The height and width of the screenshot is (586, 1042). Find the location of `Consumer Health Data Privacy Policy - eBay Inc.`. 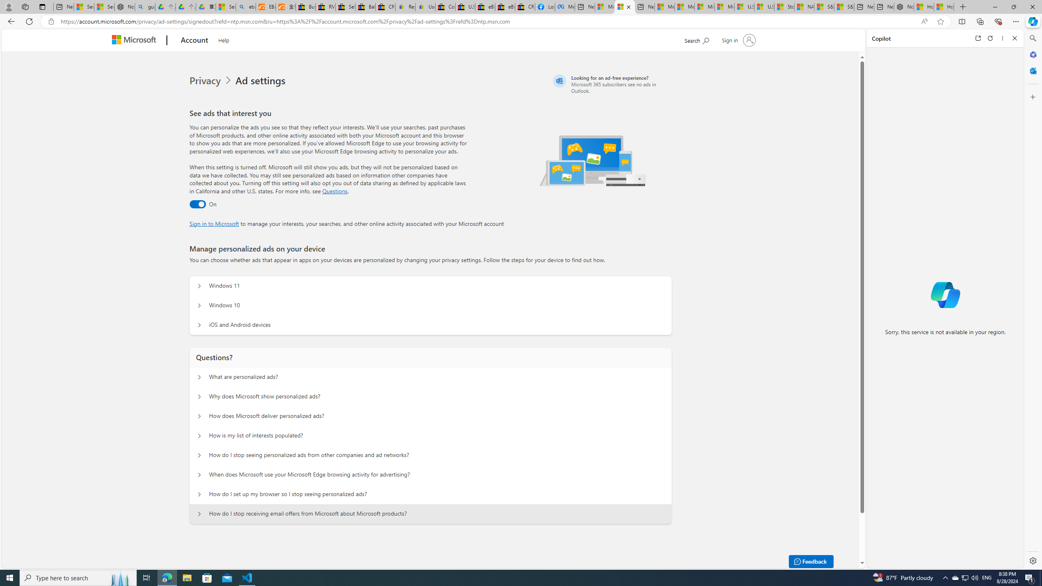

Consumer Health Data Privacy Policy - eBay Inc. is located at coordinates (444, 7).